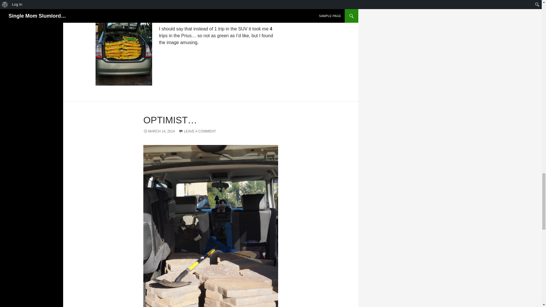  I want to click on MARCH 14, 2014, so click(159, 131).